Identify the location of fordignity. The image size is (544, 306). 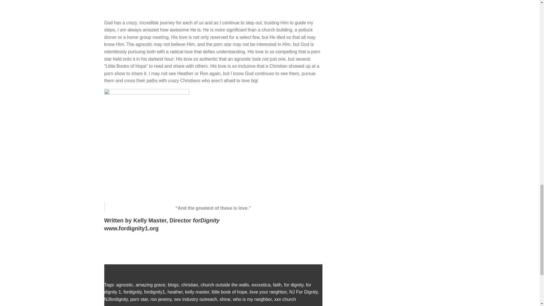
(132, 292).